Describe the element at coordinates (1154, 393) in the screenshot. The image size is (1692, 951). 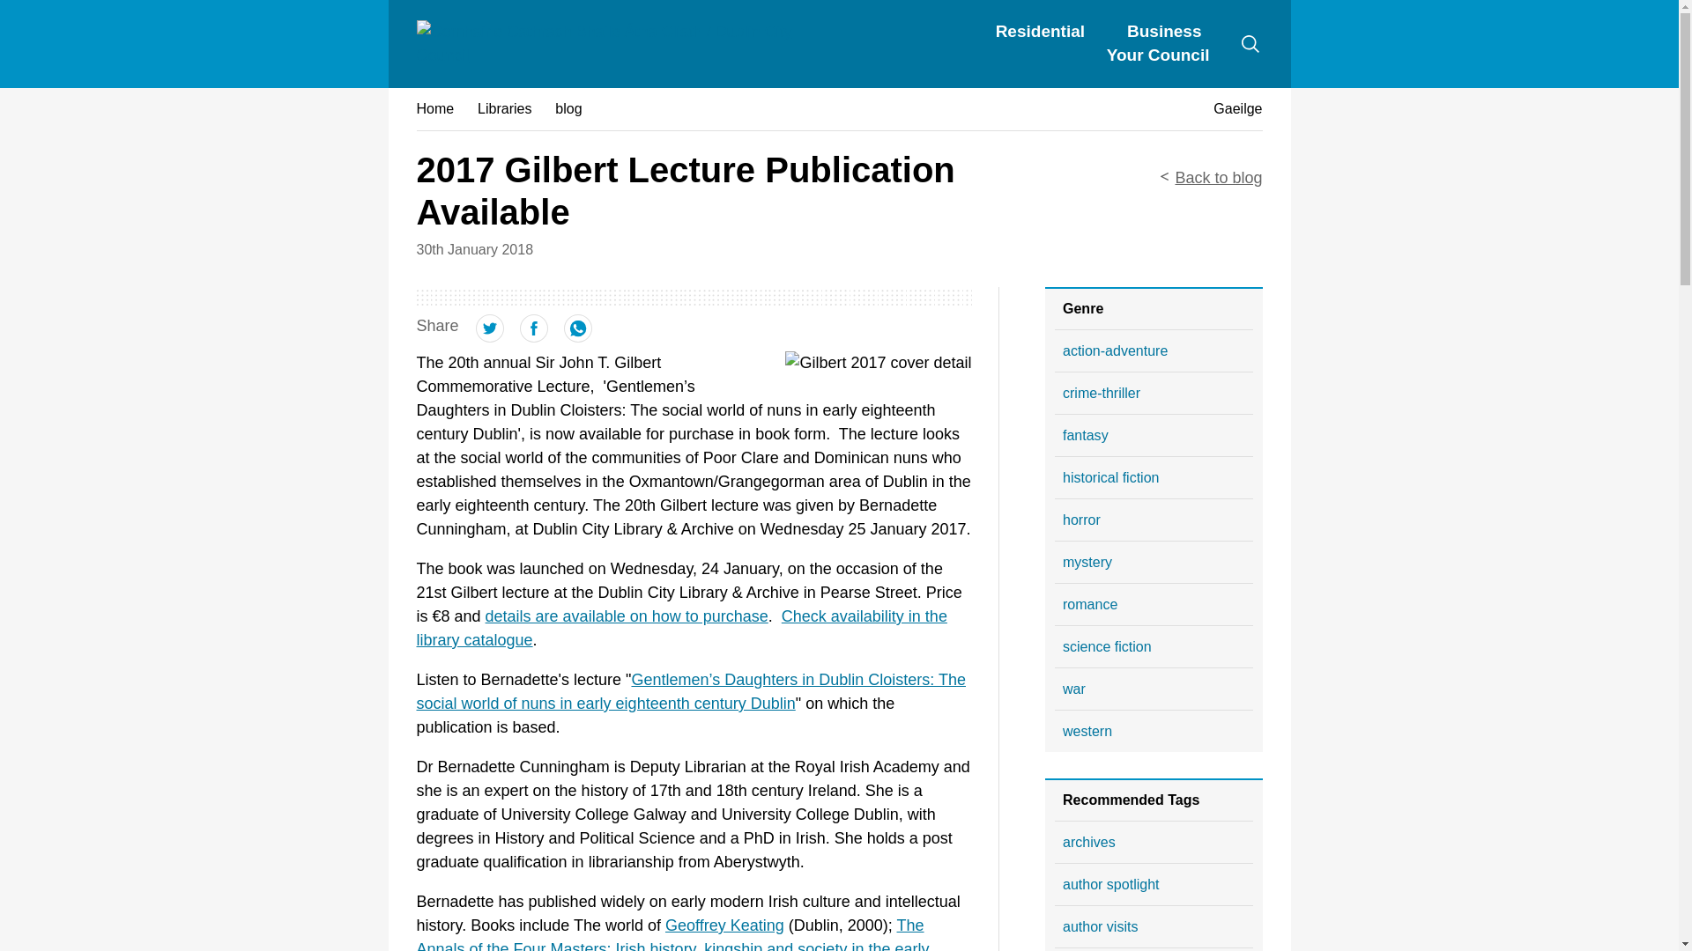
I see `crime-thriller` at that location.